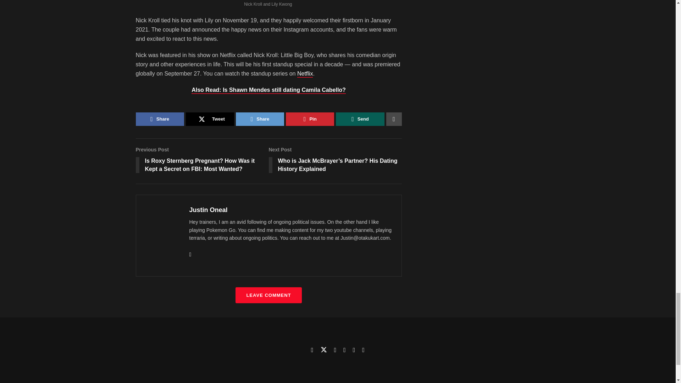 Image resolution: width=681 pixels, height=383 pixels. Describe the element at coordinates (310, 119) in the screenshot. I see `Pin` at that location.